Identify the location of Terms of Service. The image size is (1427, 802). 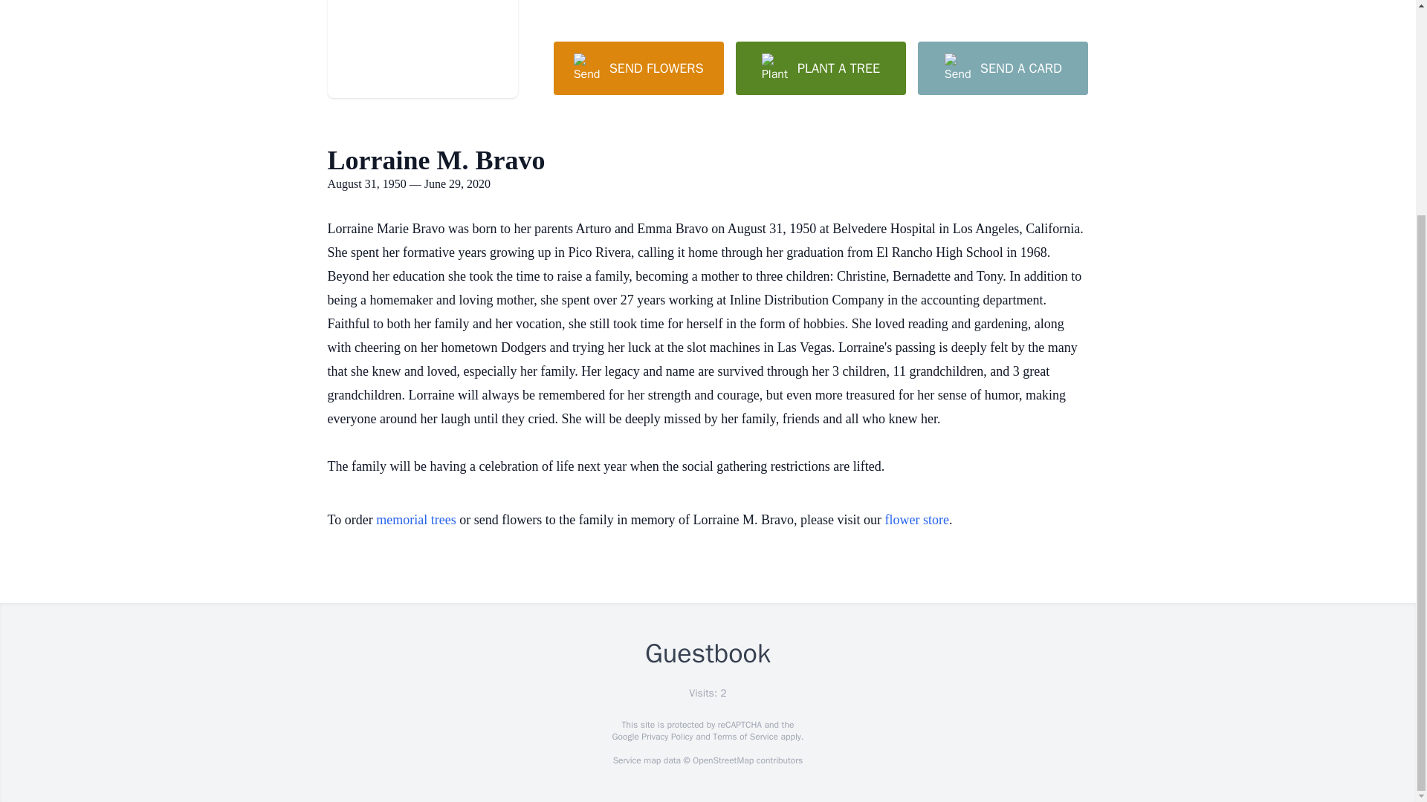
(745, 737).